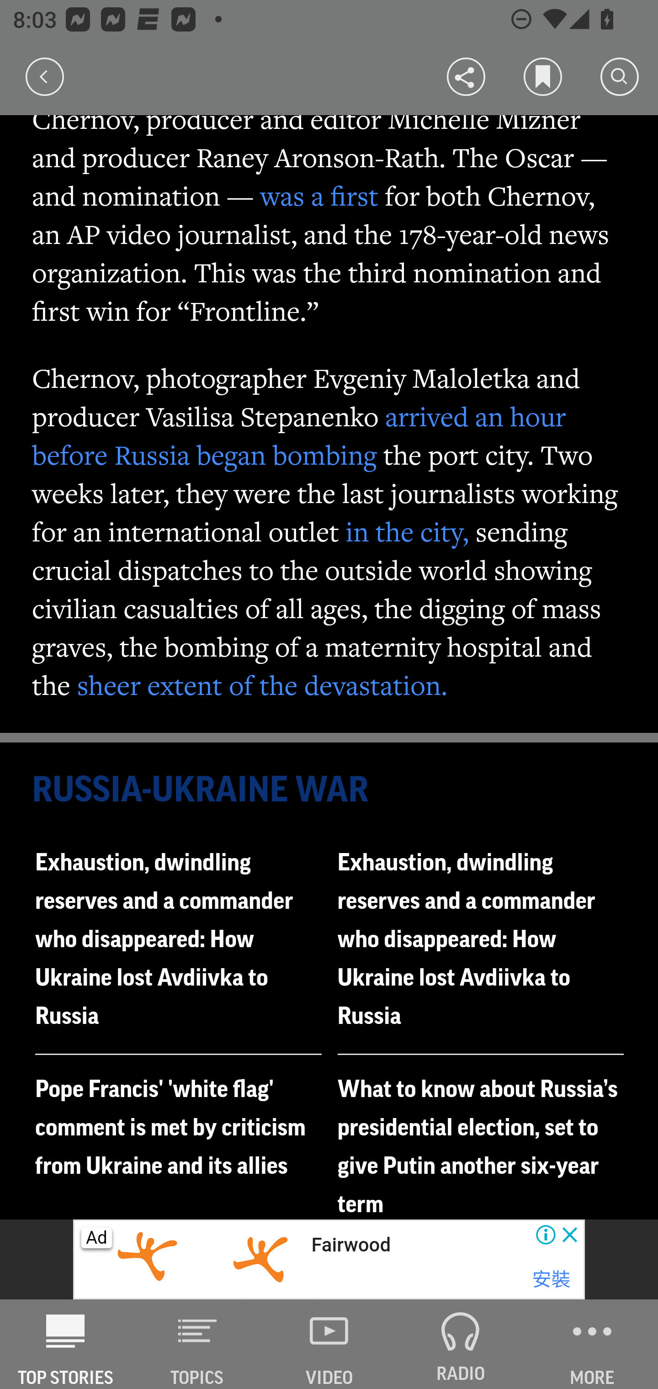 The image size is (658, 1389). Describe the element at coordinates (461, 1344) in the screenshot. I see `RADIO` at that location.